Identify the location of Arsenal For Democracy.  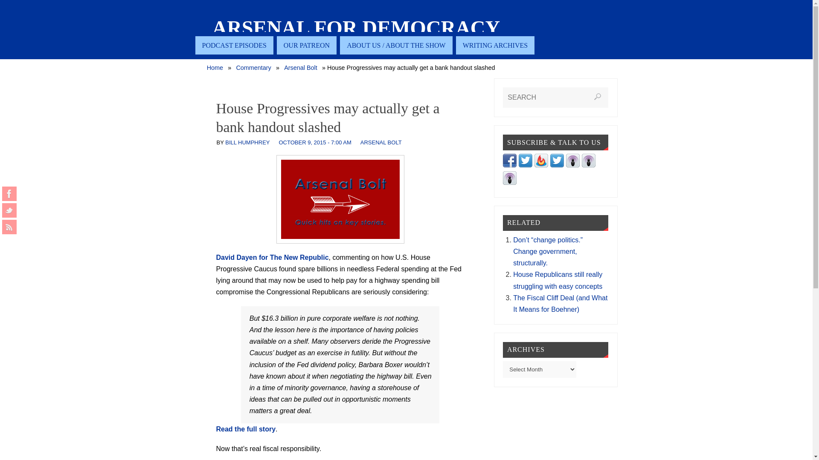
(356, 28).